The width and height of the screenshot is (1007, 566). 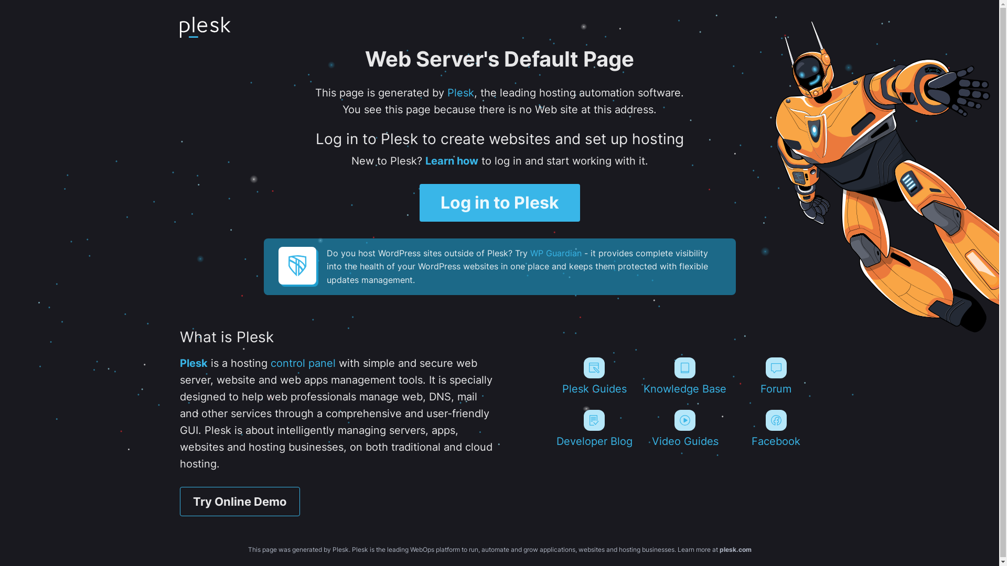 I want to click on WP Guardian, so click(x=555, y=253).